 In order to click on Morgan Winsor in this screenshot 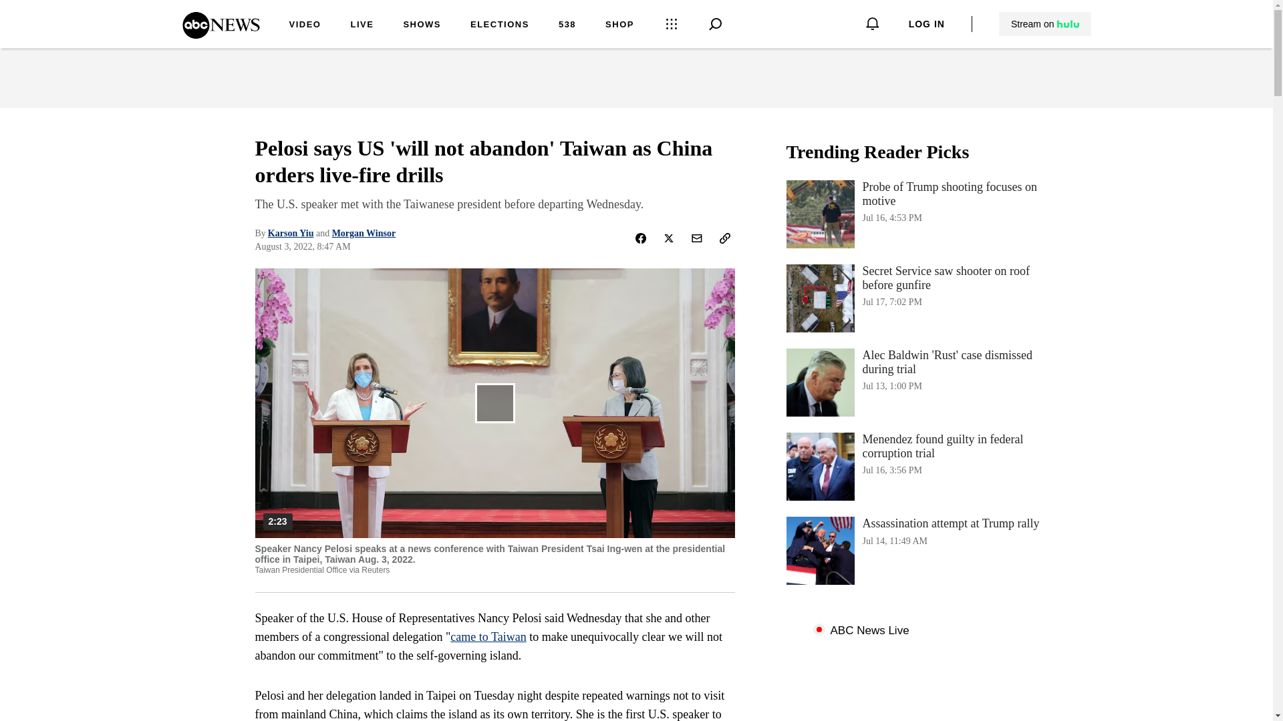, I will do `click(1045, 24)`.